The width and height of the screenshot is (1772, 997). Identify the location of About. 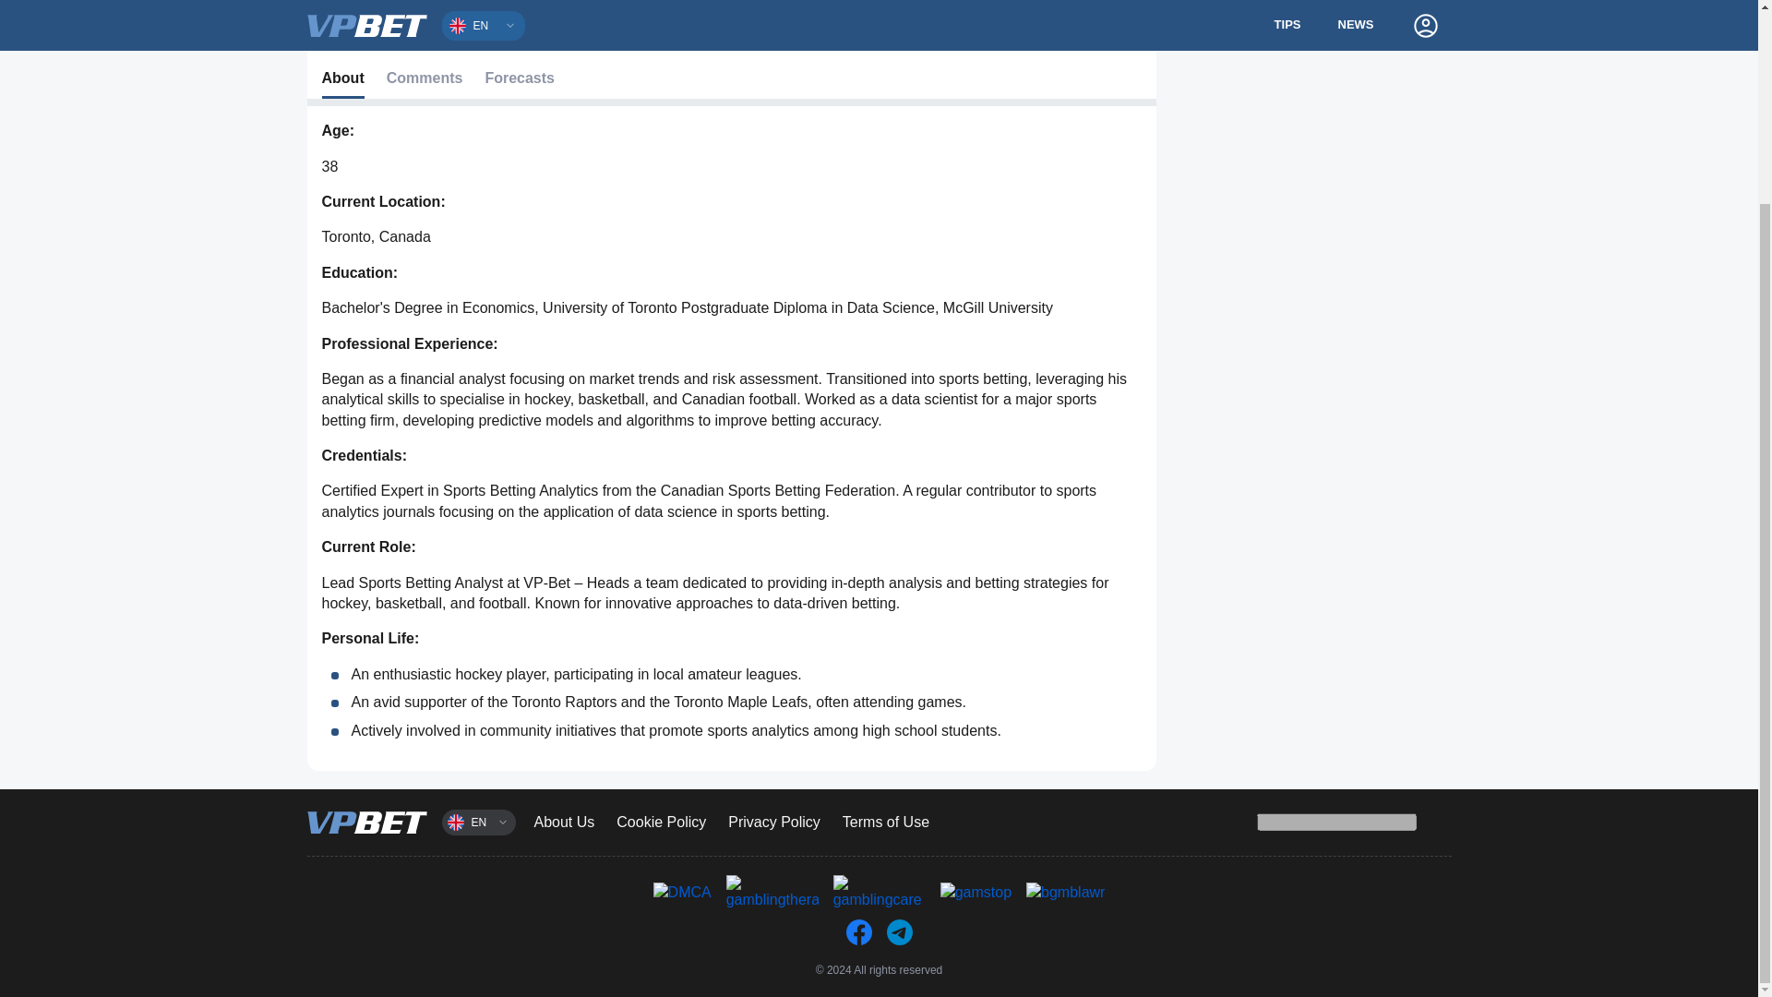
(341, 79).